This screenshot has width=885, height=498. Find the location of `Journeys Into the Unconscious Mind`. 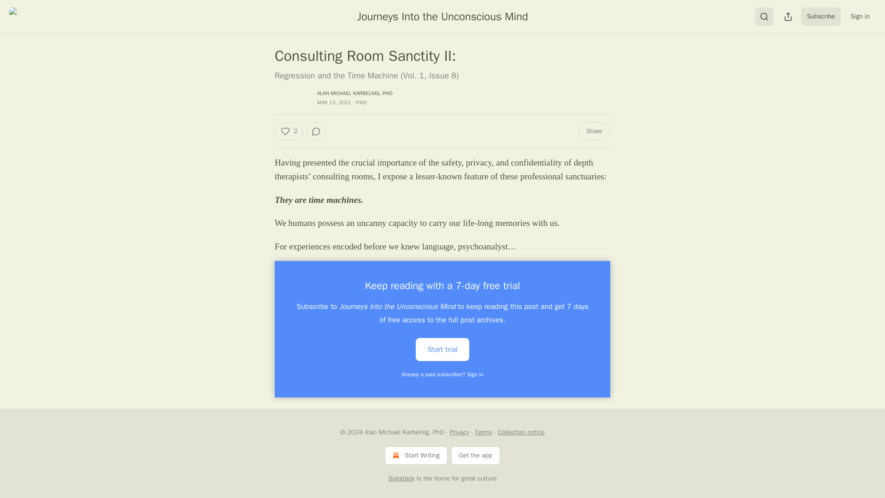

Journeys Into the Unconscious Mind is located at coordinates (442, 16).